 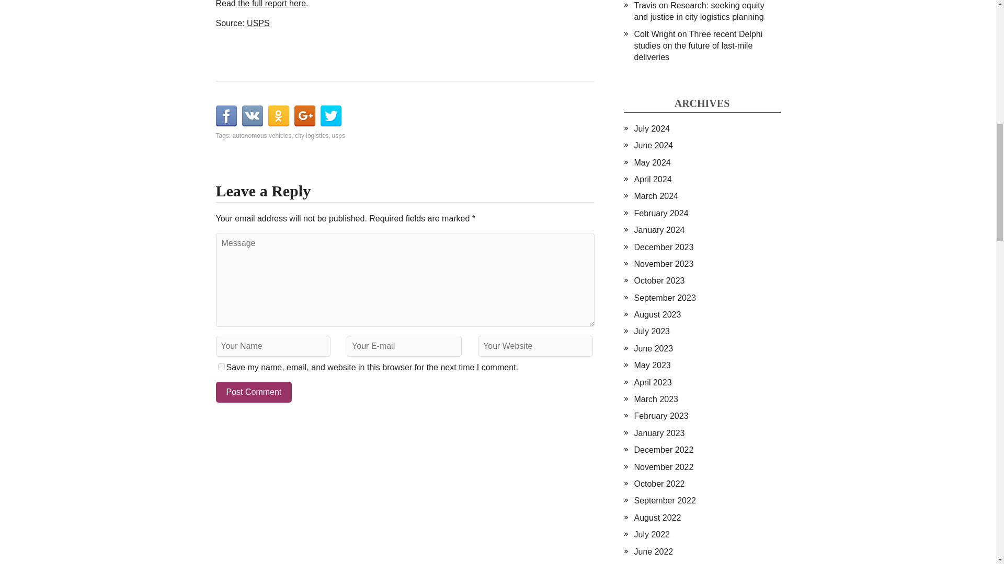 What do you see at coordinates (226, 115) in the screenshot?
I see `Share in Facebook` at bounding box center [226, 115].